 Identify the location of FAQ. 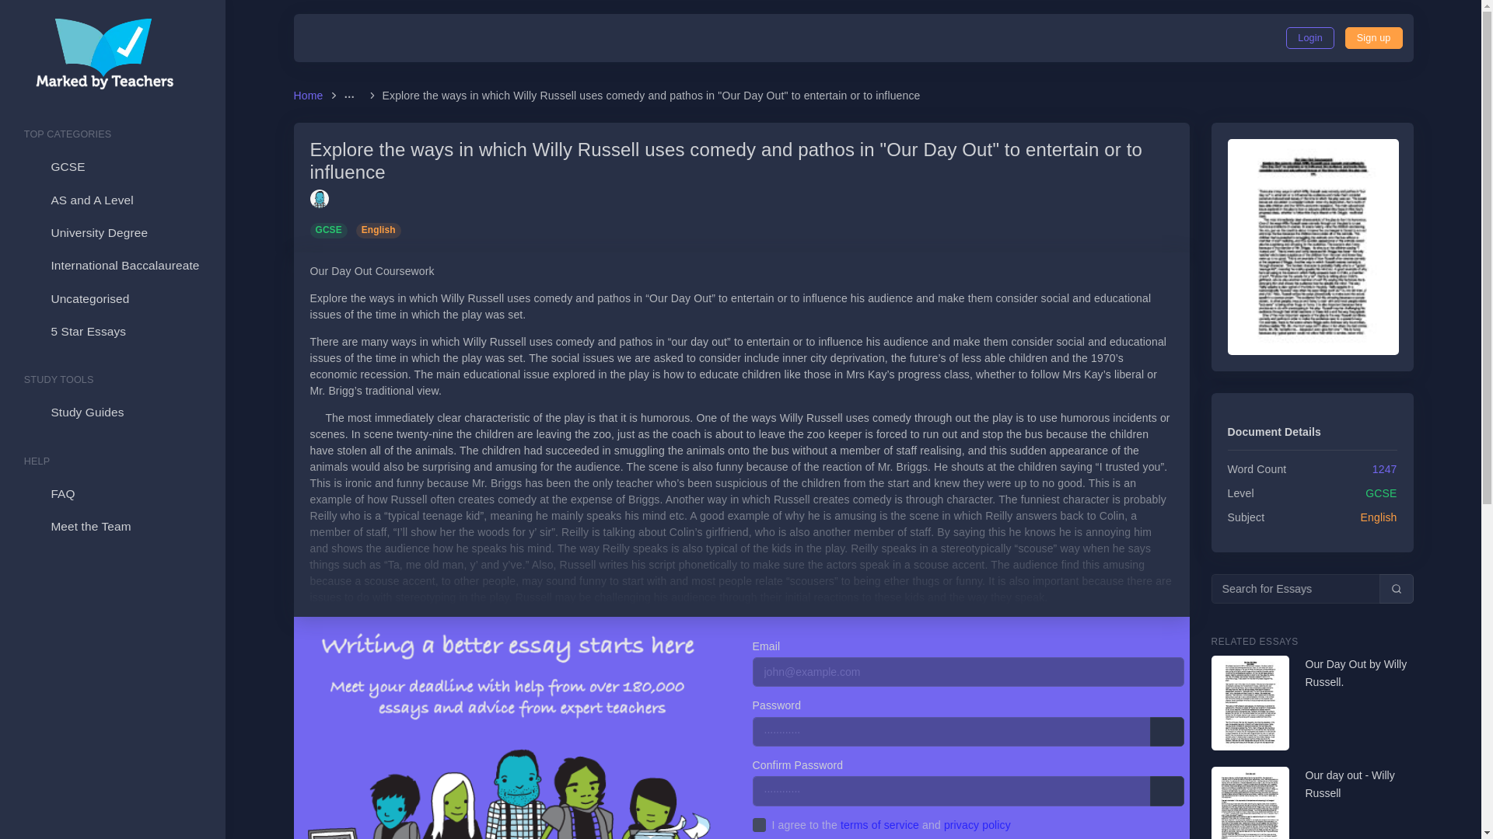
(112, 493).